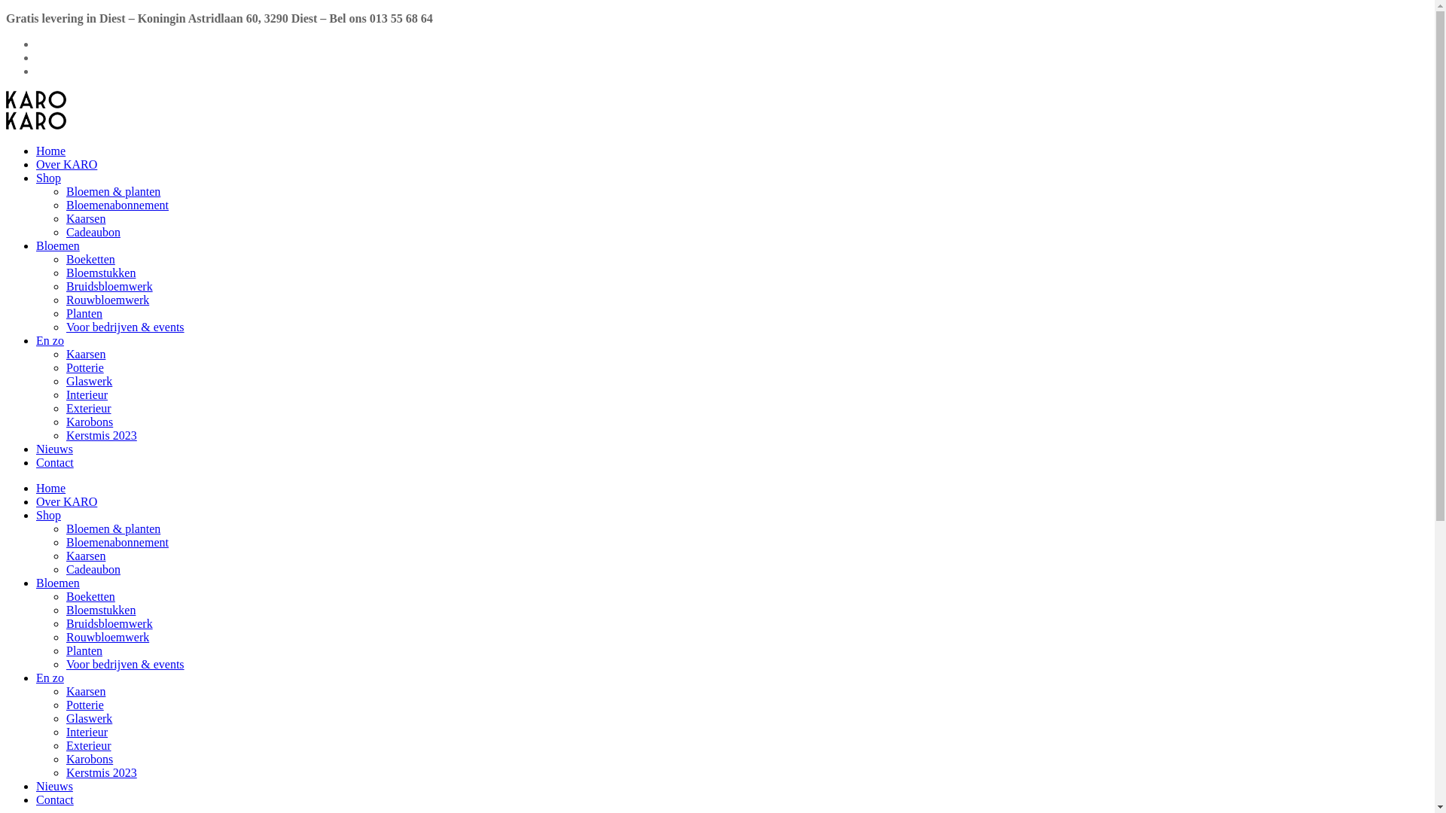 Image resolution: width=1446 pixels, height=813 pixels. What do you see at coordinates (58, 245) in the screenshot?
I see `Bloemen` at bounding box center [58, 245].